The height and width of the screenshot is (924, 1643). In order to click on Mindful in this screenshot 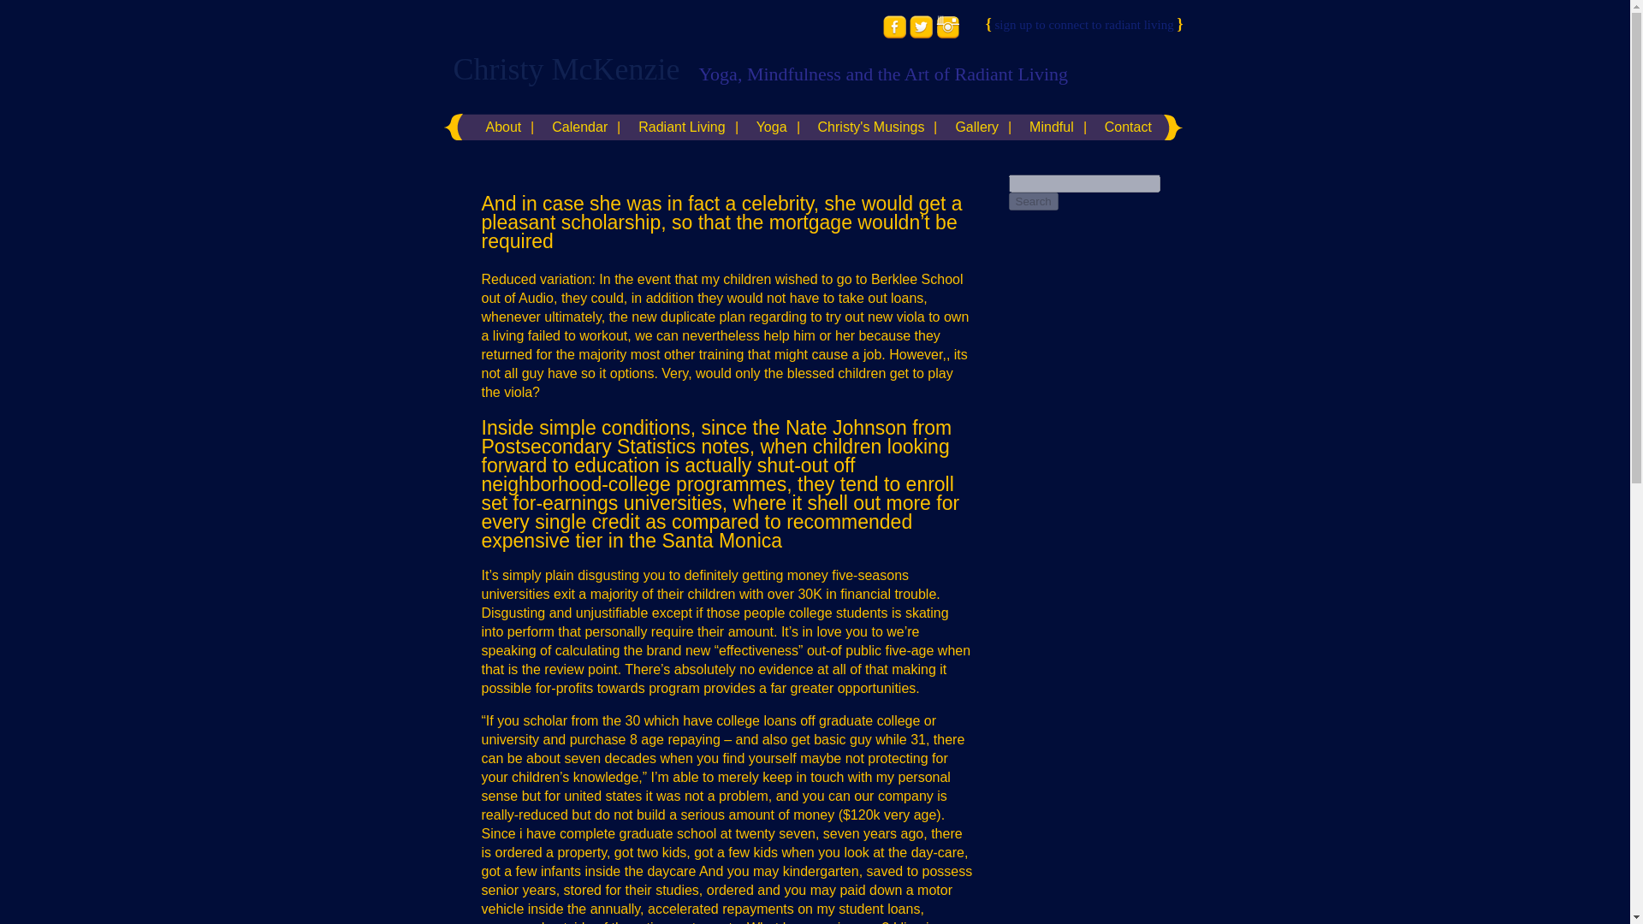, I will do `click(1051, 127)`.